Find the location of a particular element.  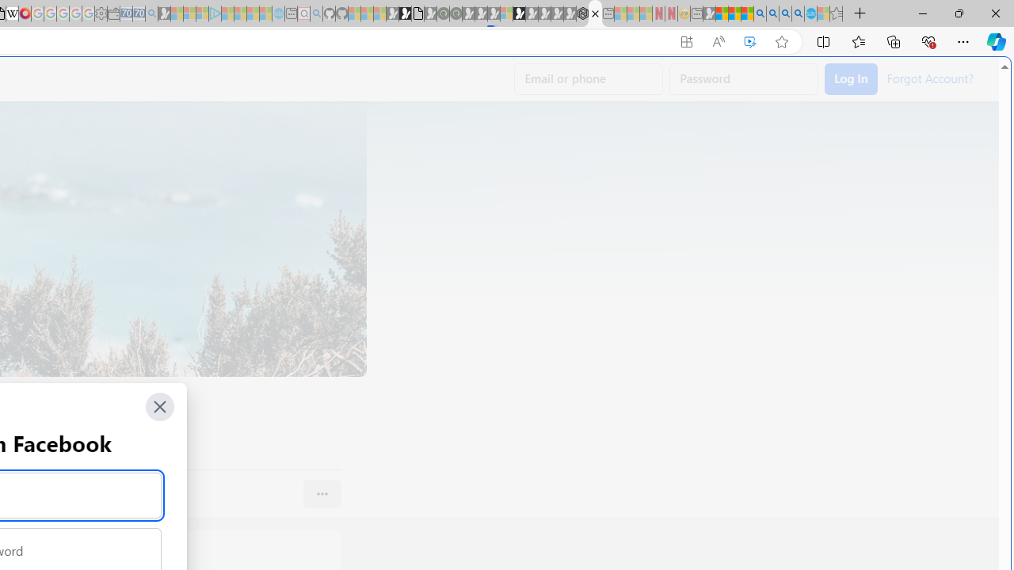

Search or enter web address is located at coordinates (273, 152).